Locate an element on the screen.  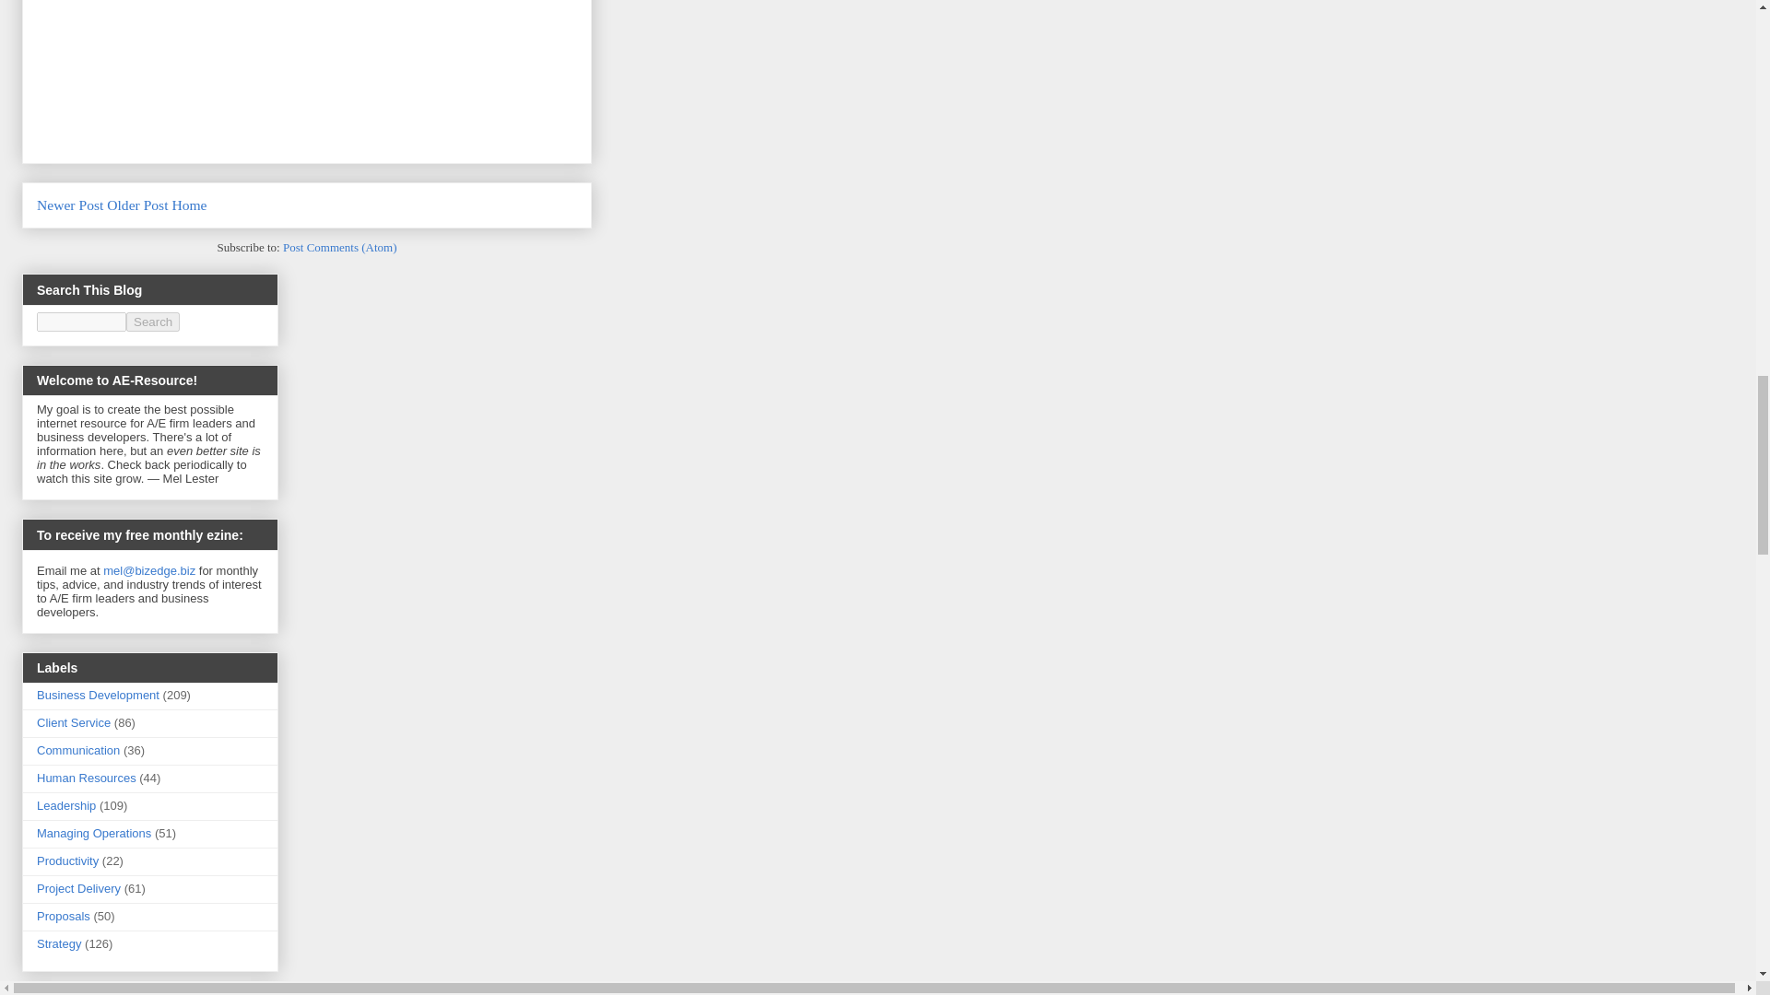
Proposals is located at coordinates (63, 916).